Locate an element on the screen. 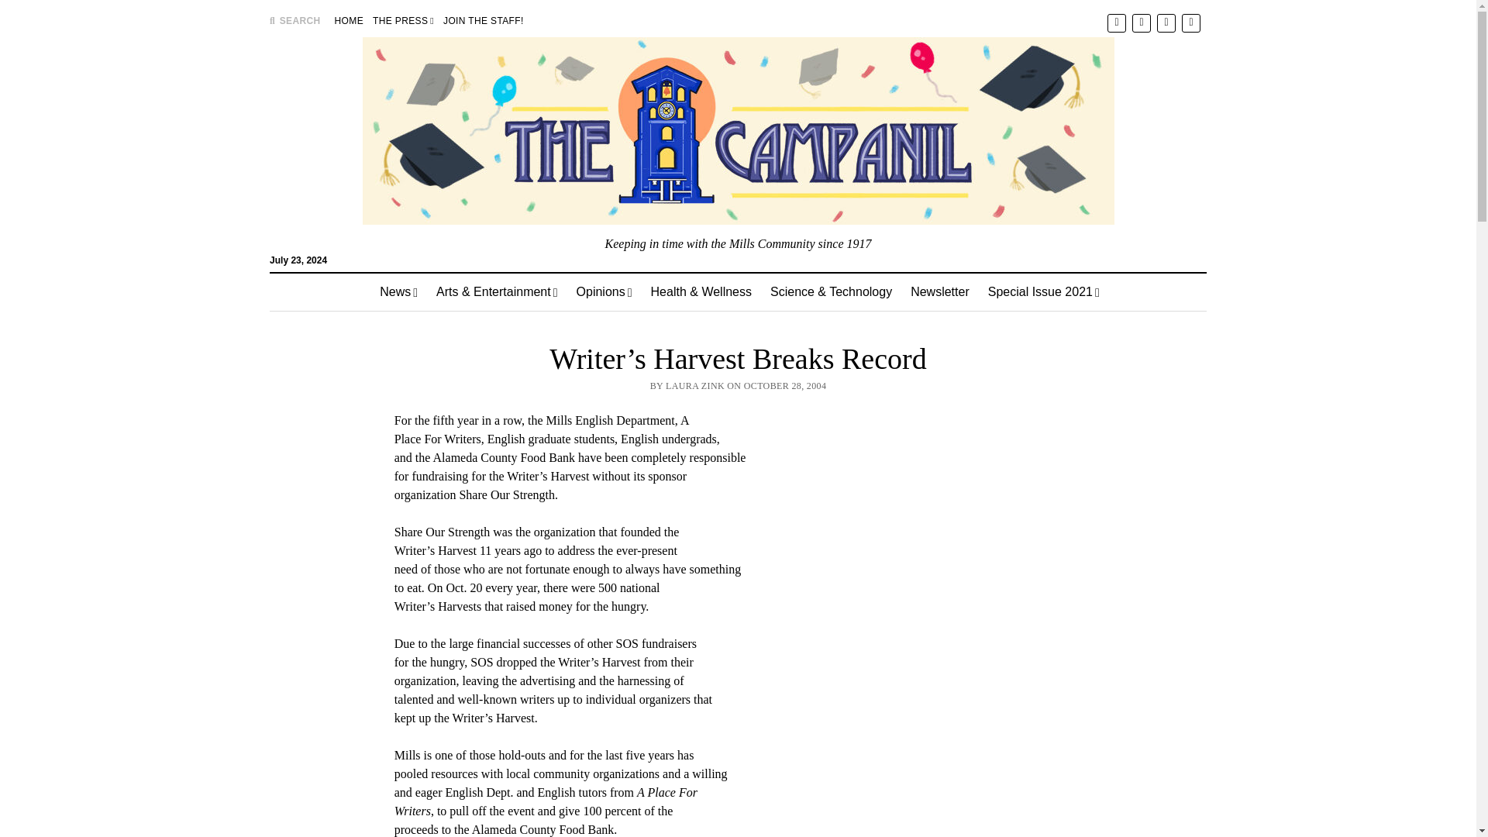 The height and width of the screenshot is (837, 1488). HOME is located at coordinates (349, 20).